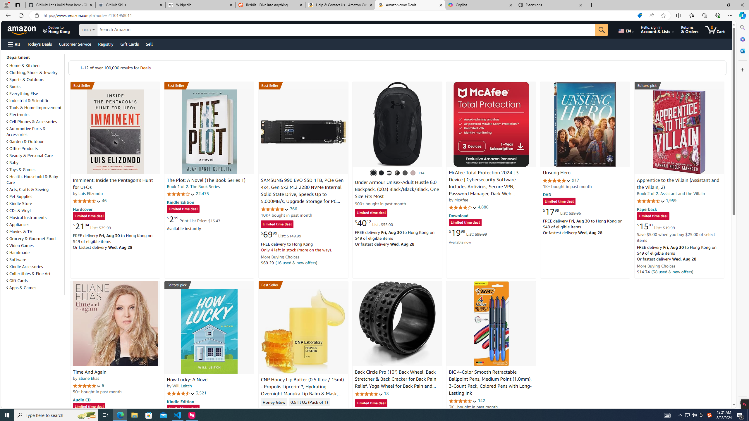  I want to click on Shopping in Microsoft Edge, so click(640, 15).